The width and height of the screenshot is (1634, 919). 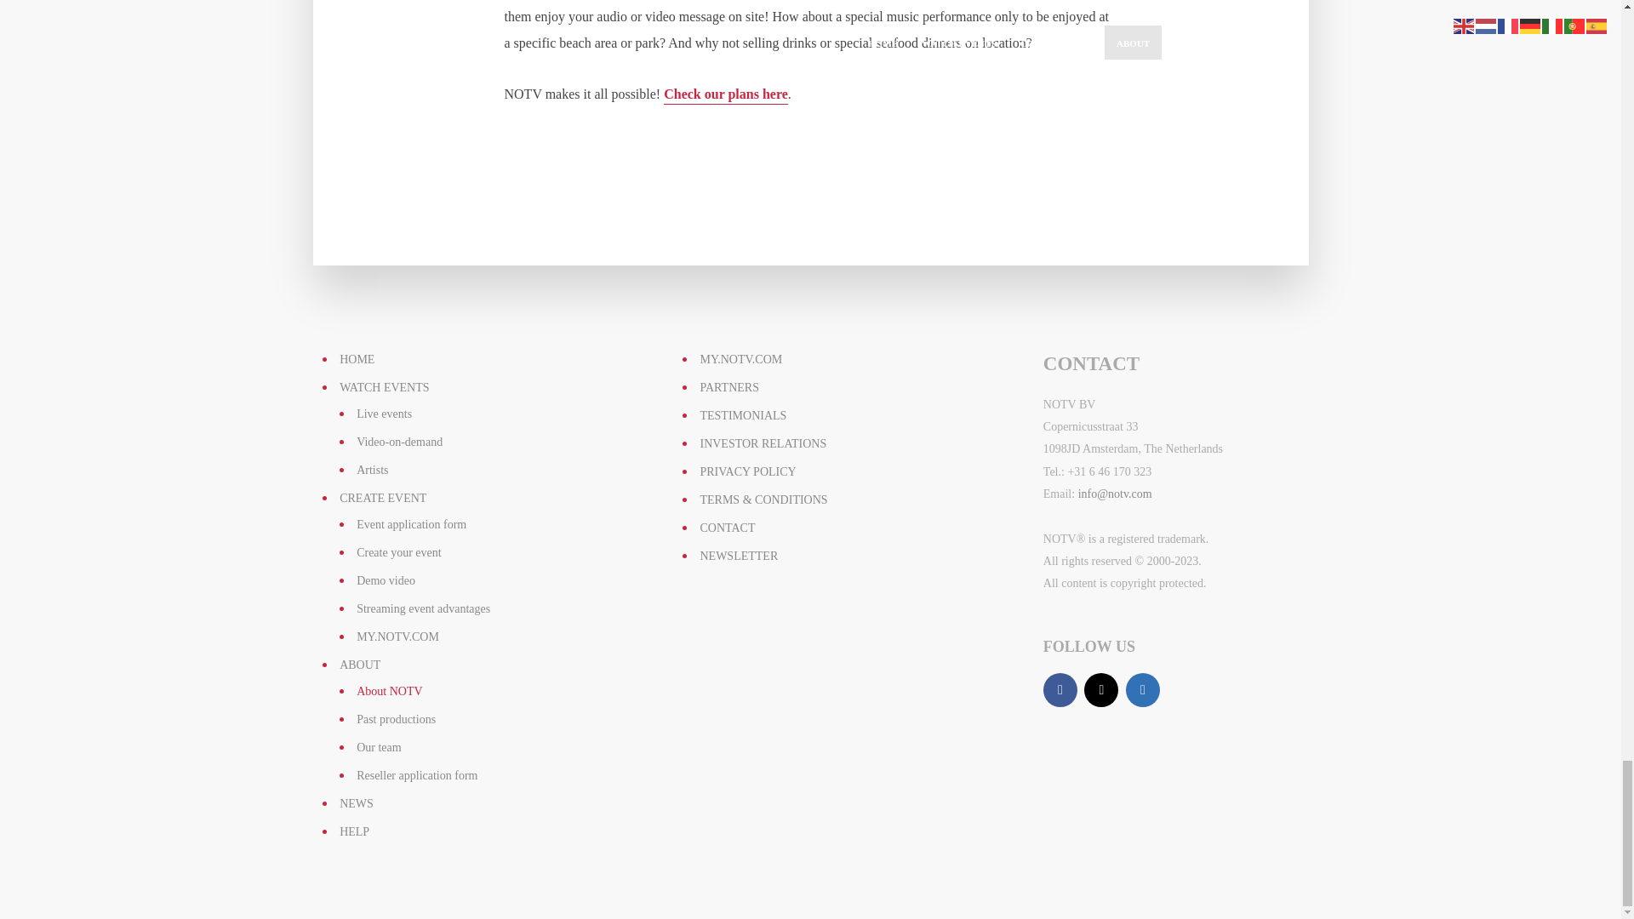 What do you see at coordinates (399, 442) in the screenshot?
I see `Video-on-demand` at bounding box center [399, 442].